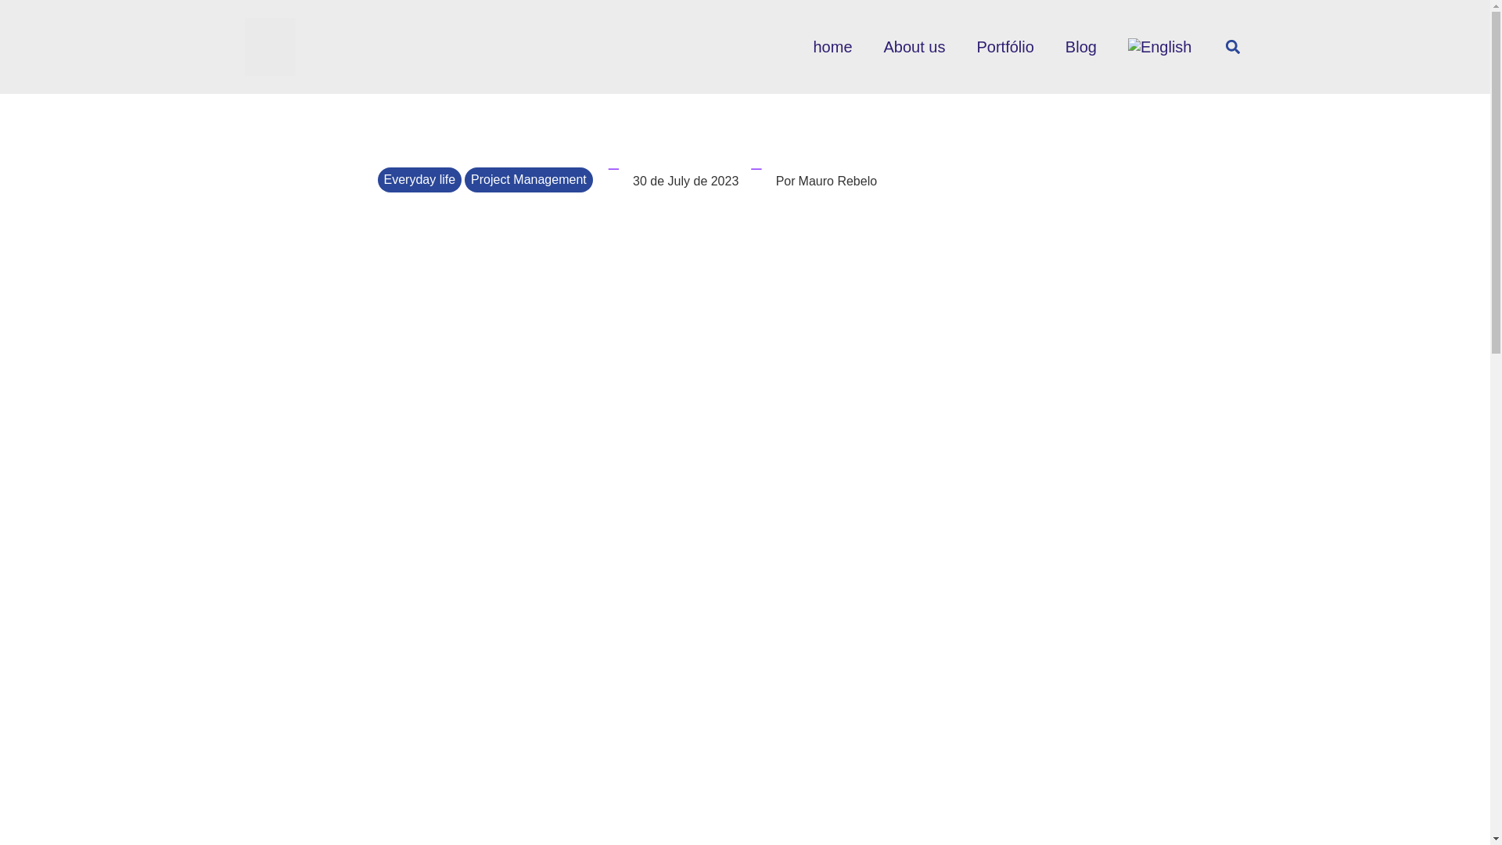 This screenshot has width=1502, height=845. I want to click on Everyday life, so click(419, 180).